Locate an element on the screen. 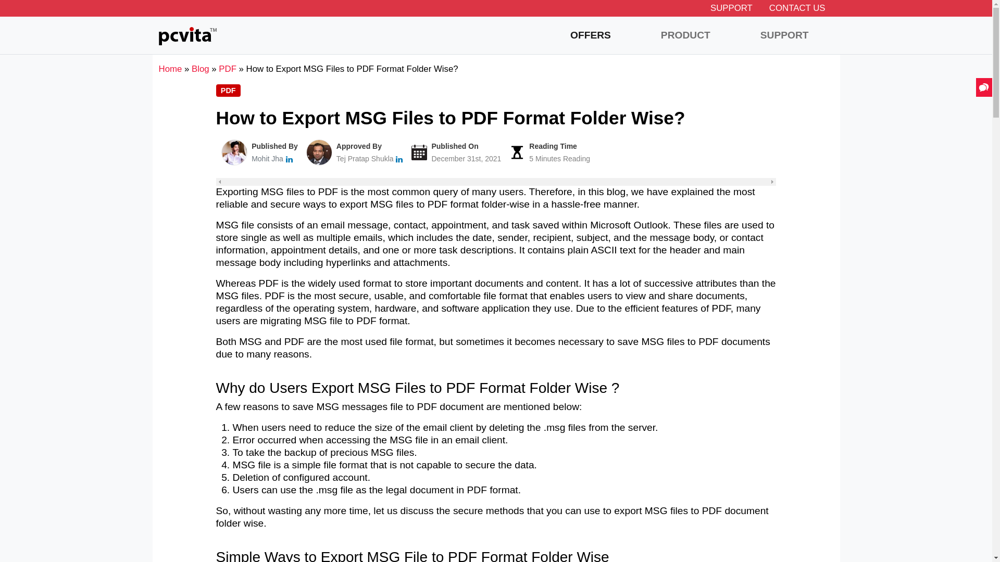 This screenshot has width=1000, height=562. Home is located at coordinates (170, 69).